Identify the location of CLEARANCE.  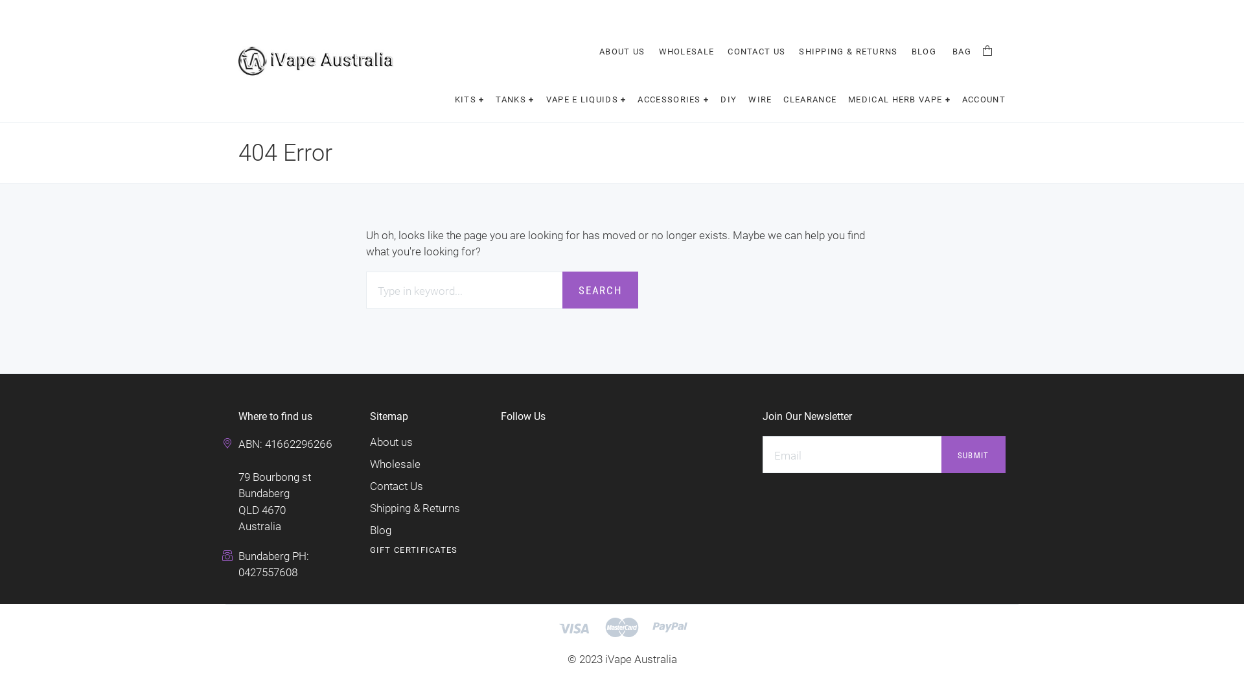
(810, 100).